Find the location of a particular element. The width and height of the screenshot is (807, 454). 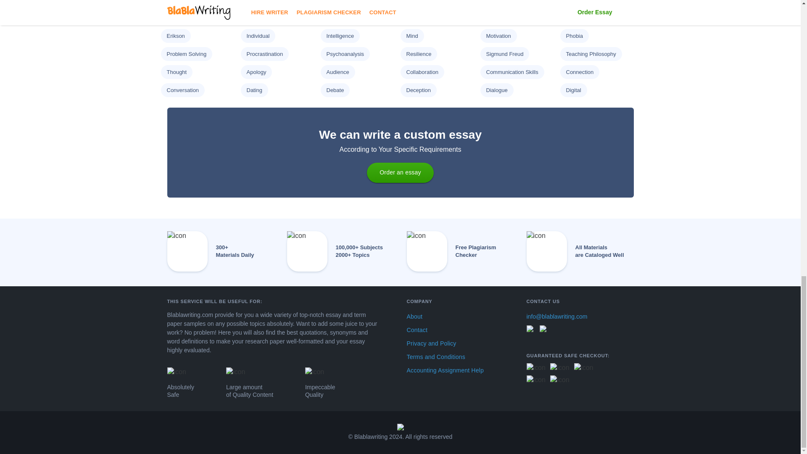

Abraham Maslow is located at coordinates (187, 1).